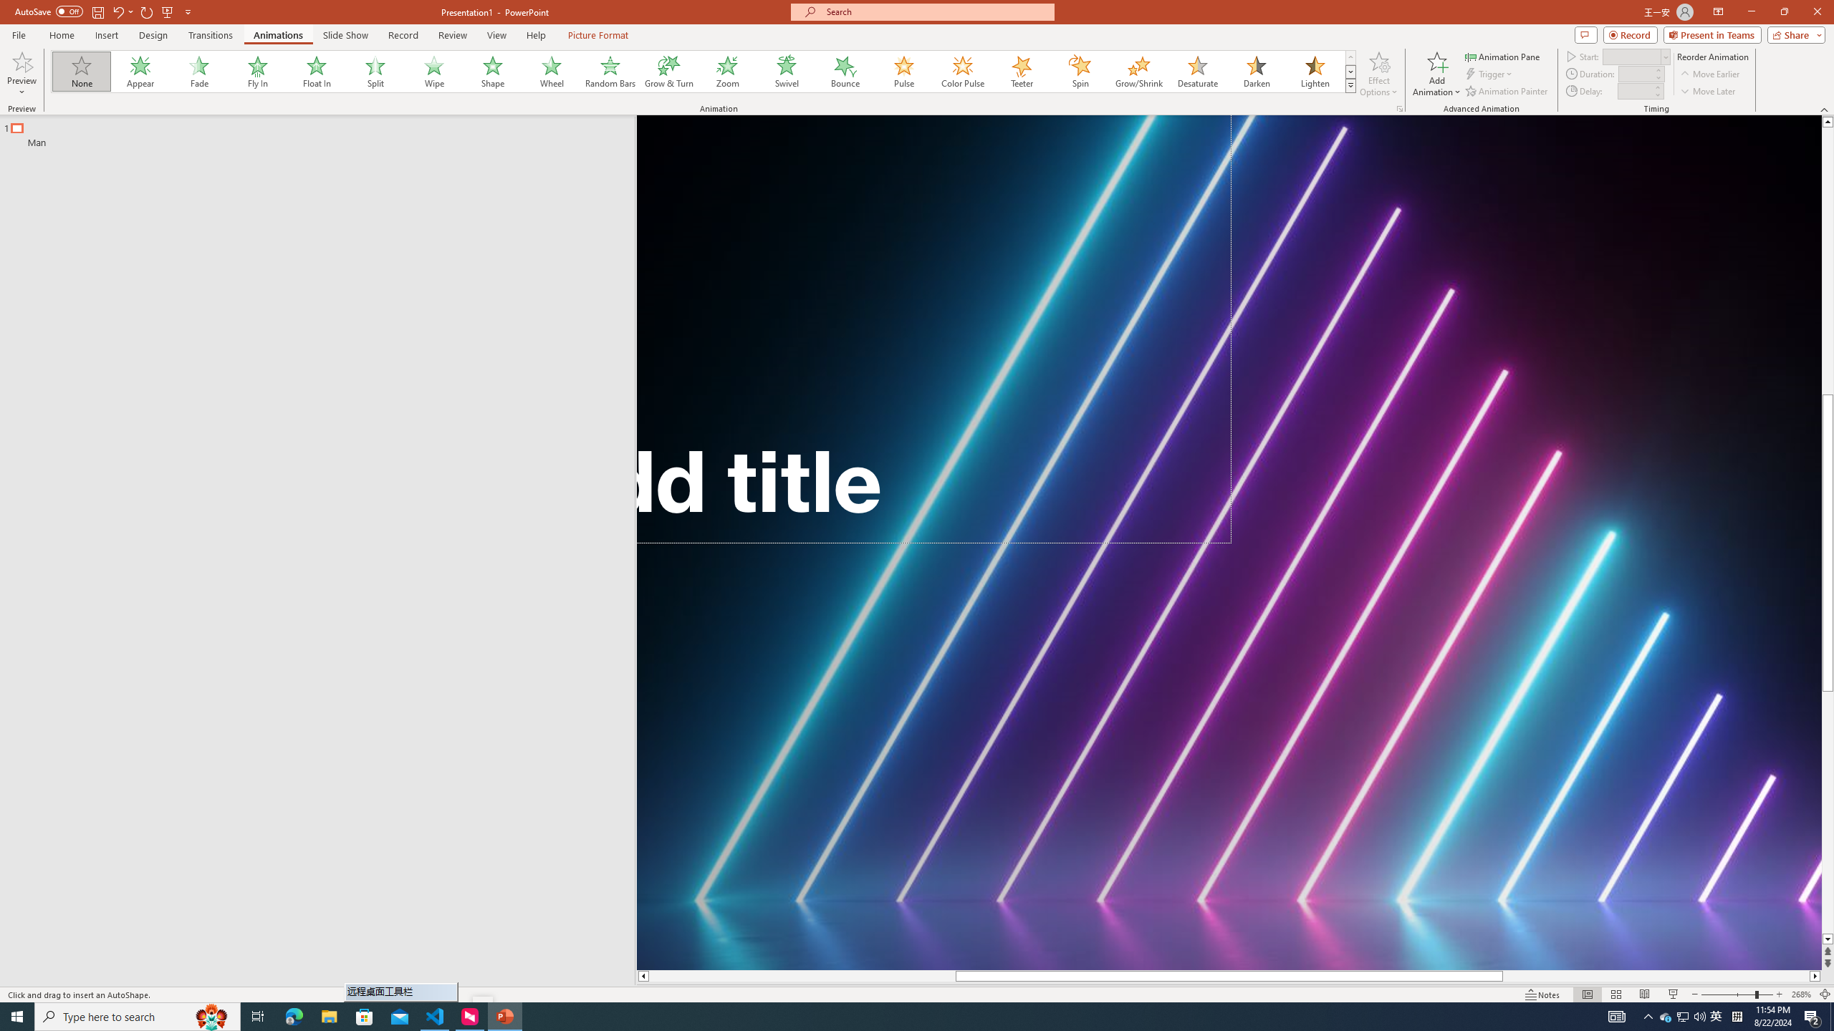 This screenshot has width=1834, height=1031. What do you see at coordinates (599, 35) in the screenshot?
I see `Picture Format` at bounding box center [599, 35].